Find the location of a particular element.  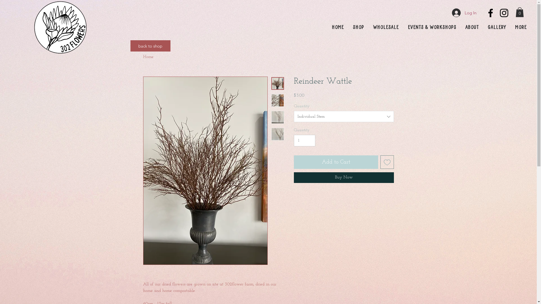

Wholesale is located at coordinates (386, 28).